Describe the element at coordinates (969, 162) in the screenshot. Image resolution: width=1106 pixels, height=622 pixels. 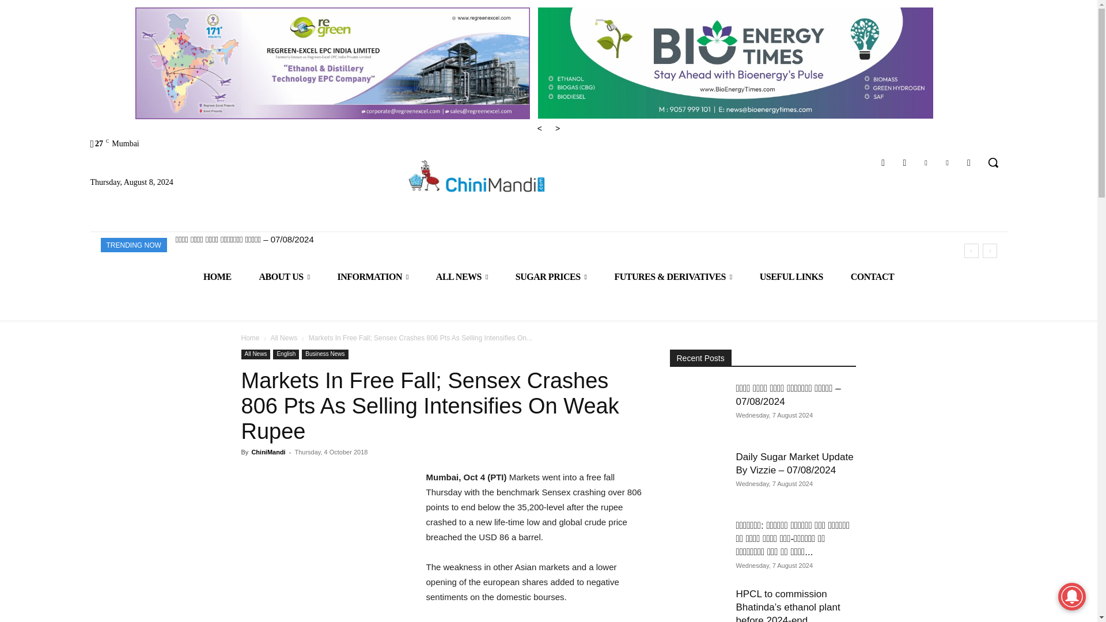
I see `Youtube` at that location.